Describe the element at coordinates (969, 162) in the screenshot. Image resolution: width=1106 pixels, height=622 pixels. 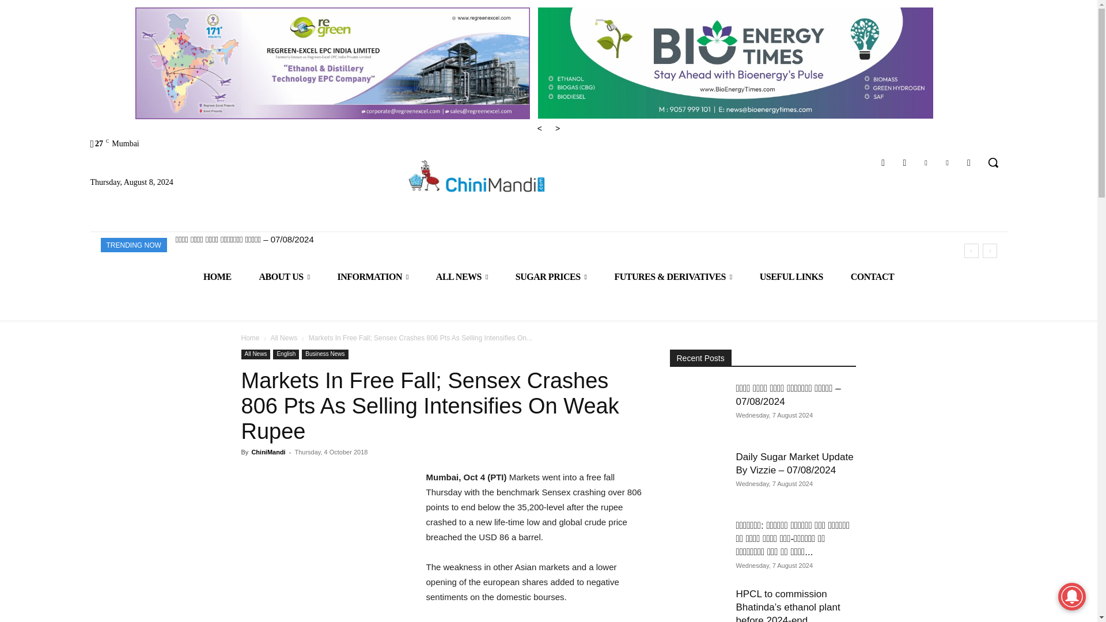
I see `Youtube` at that location.